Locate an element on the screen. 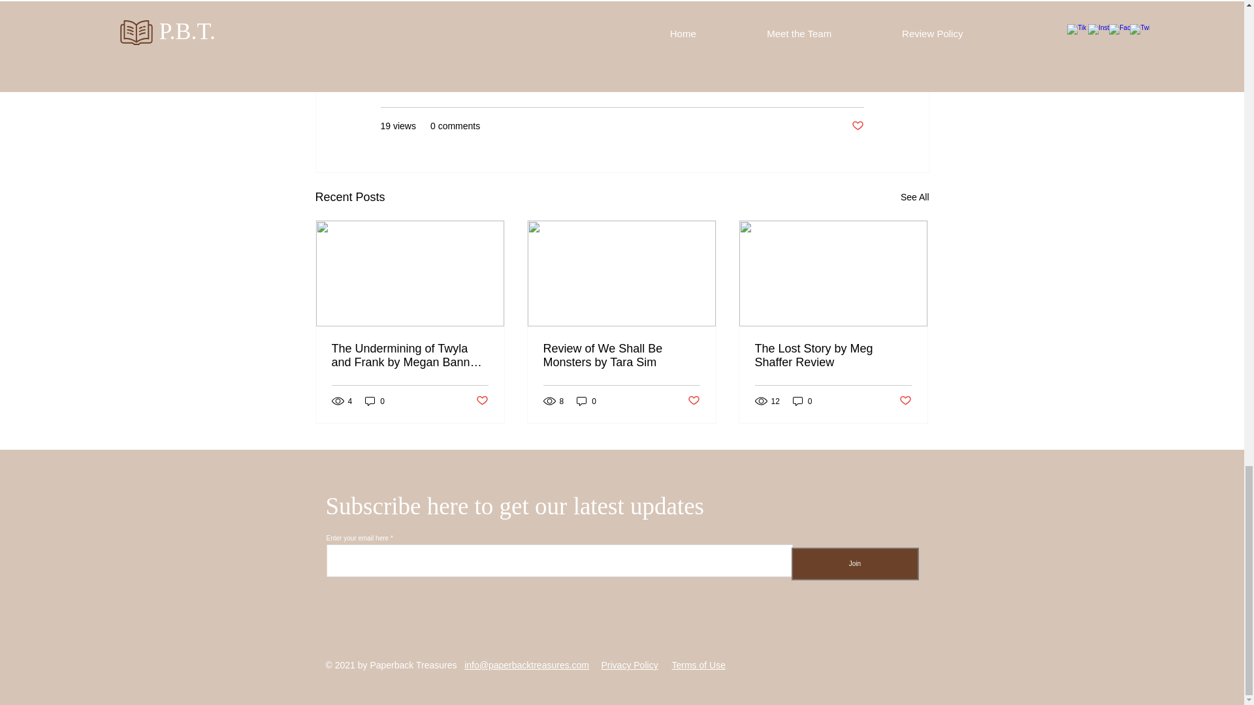 The height and width of the screenshot is (705, 1254). The Undermining of Twyla and Frank by Megan Bannen Review is located at coordinates (410, 355).